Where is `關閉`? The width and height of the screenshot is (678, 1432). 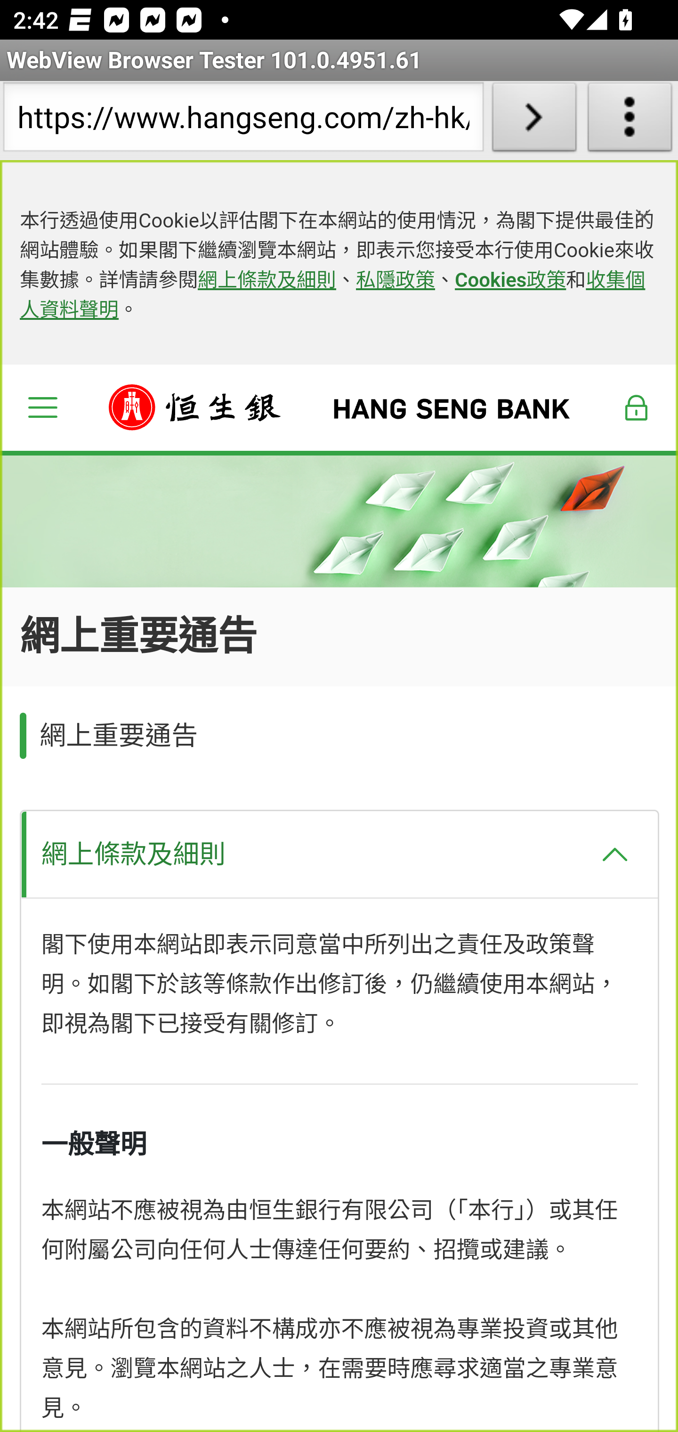
關閉 is located at coordinates (643, 216).